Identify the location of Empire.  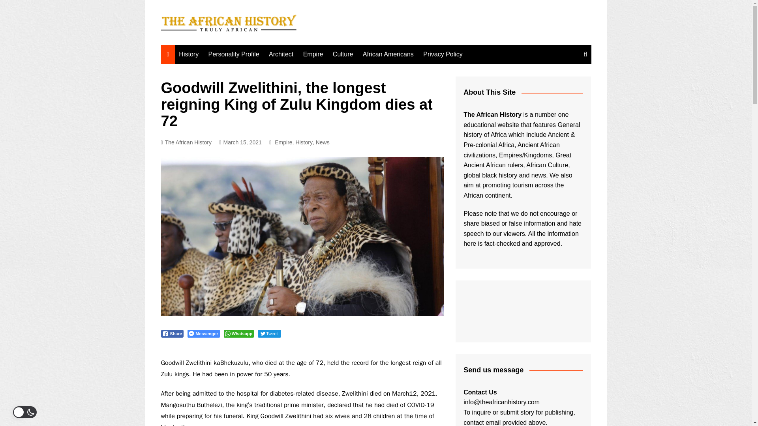
(283, 142).